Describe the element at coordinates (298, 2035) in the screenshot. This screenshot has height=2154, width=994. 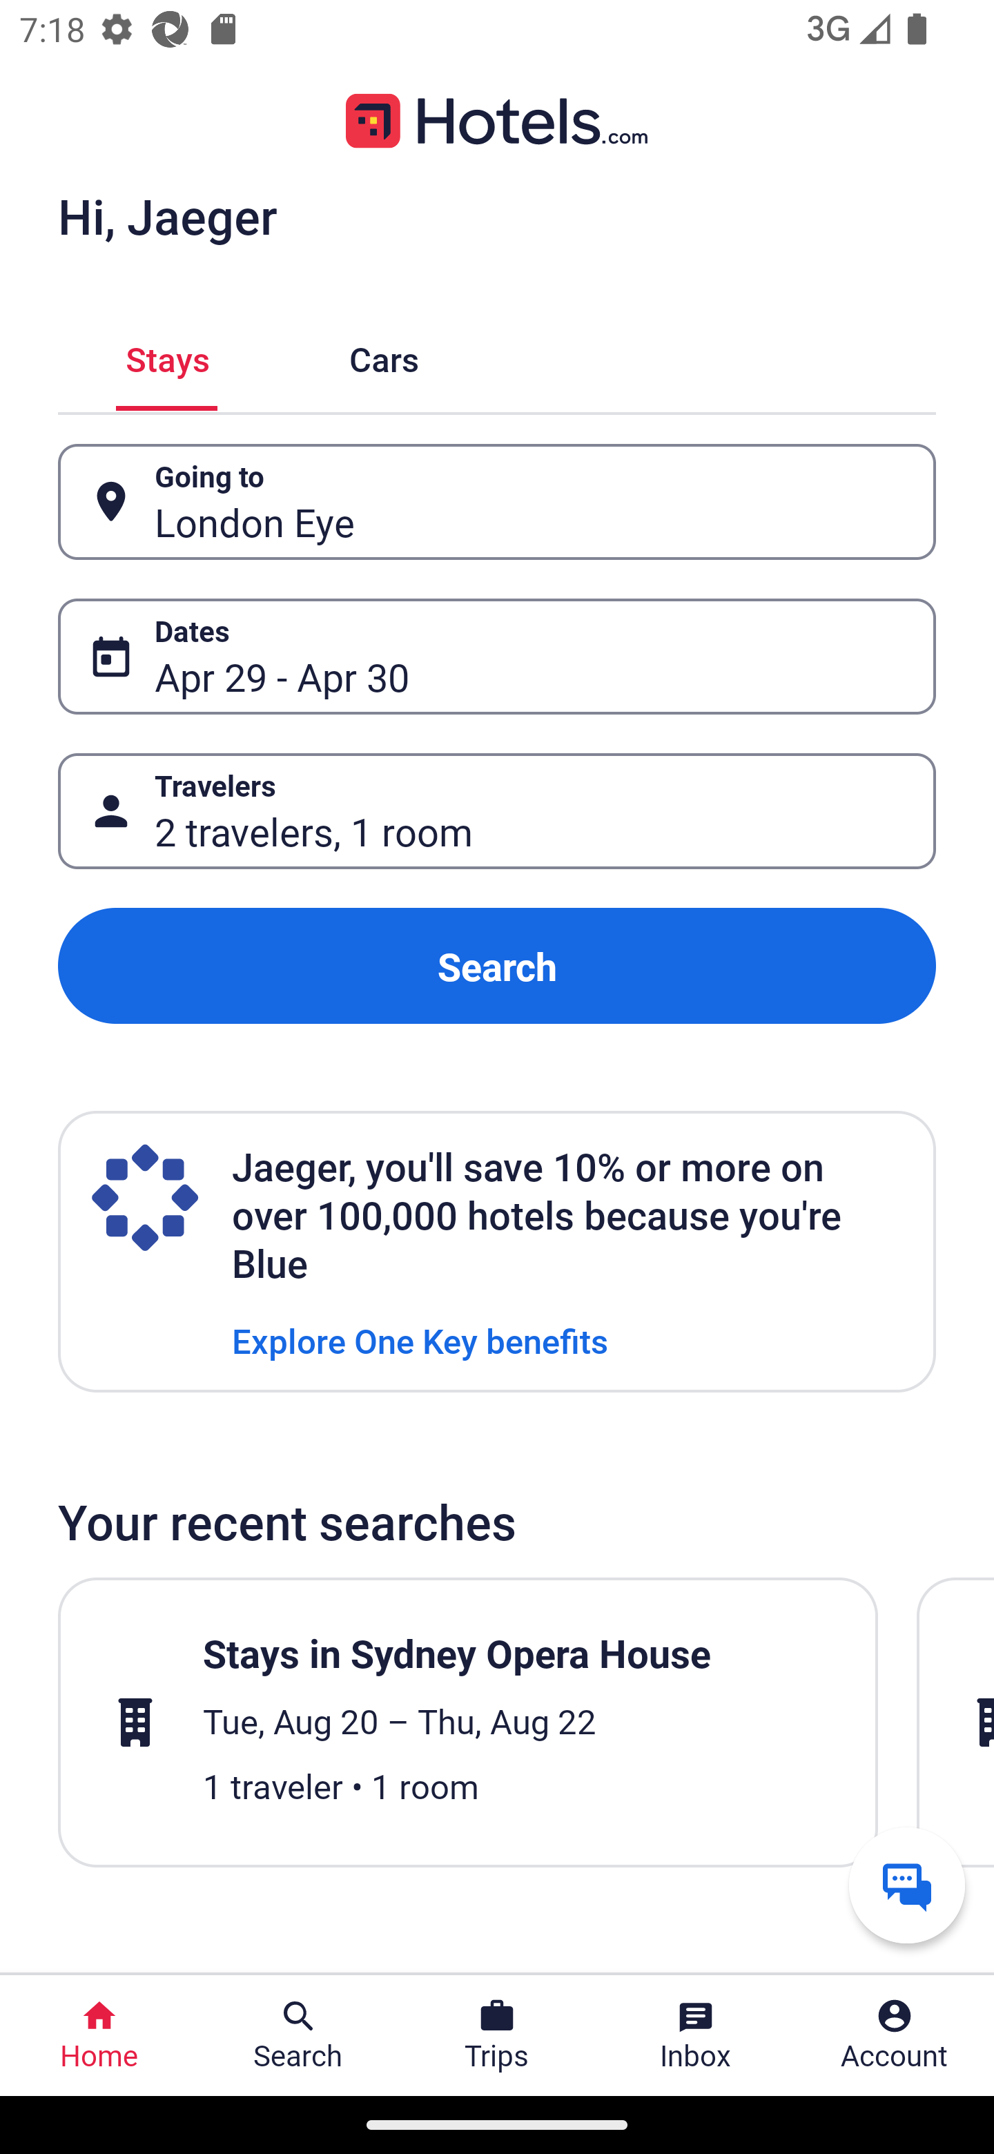
I see `Search Search Button` at that location.